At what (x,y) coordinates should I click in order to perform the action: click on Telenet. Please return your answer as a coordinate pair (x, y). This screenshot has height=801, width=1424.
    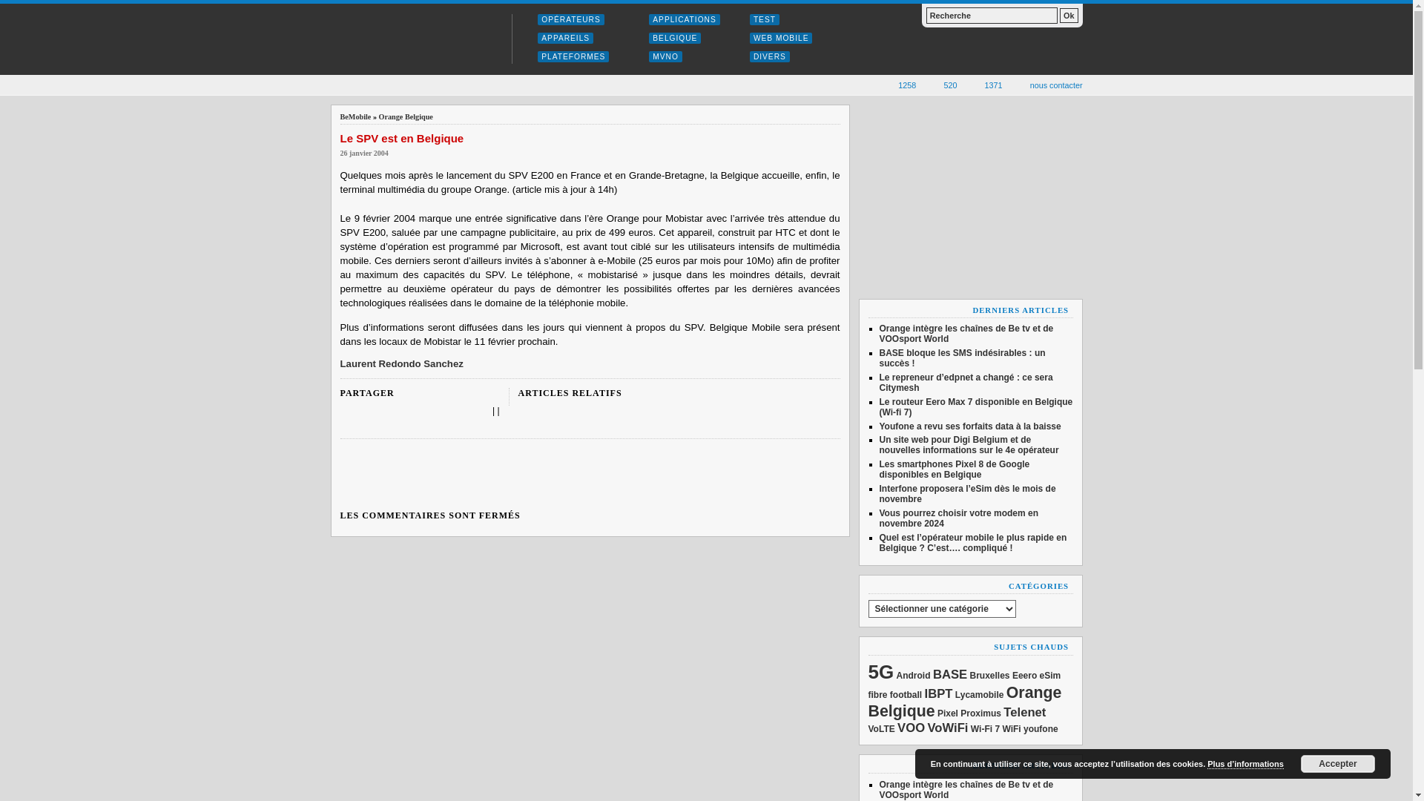
    Looking at the image, I should click on (1025, 712).